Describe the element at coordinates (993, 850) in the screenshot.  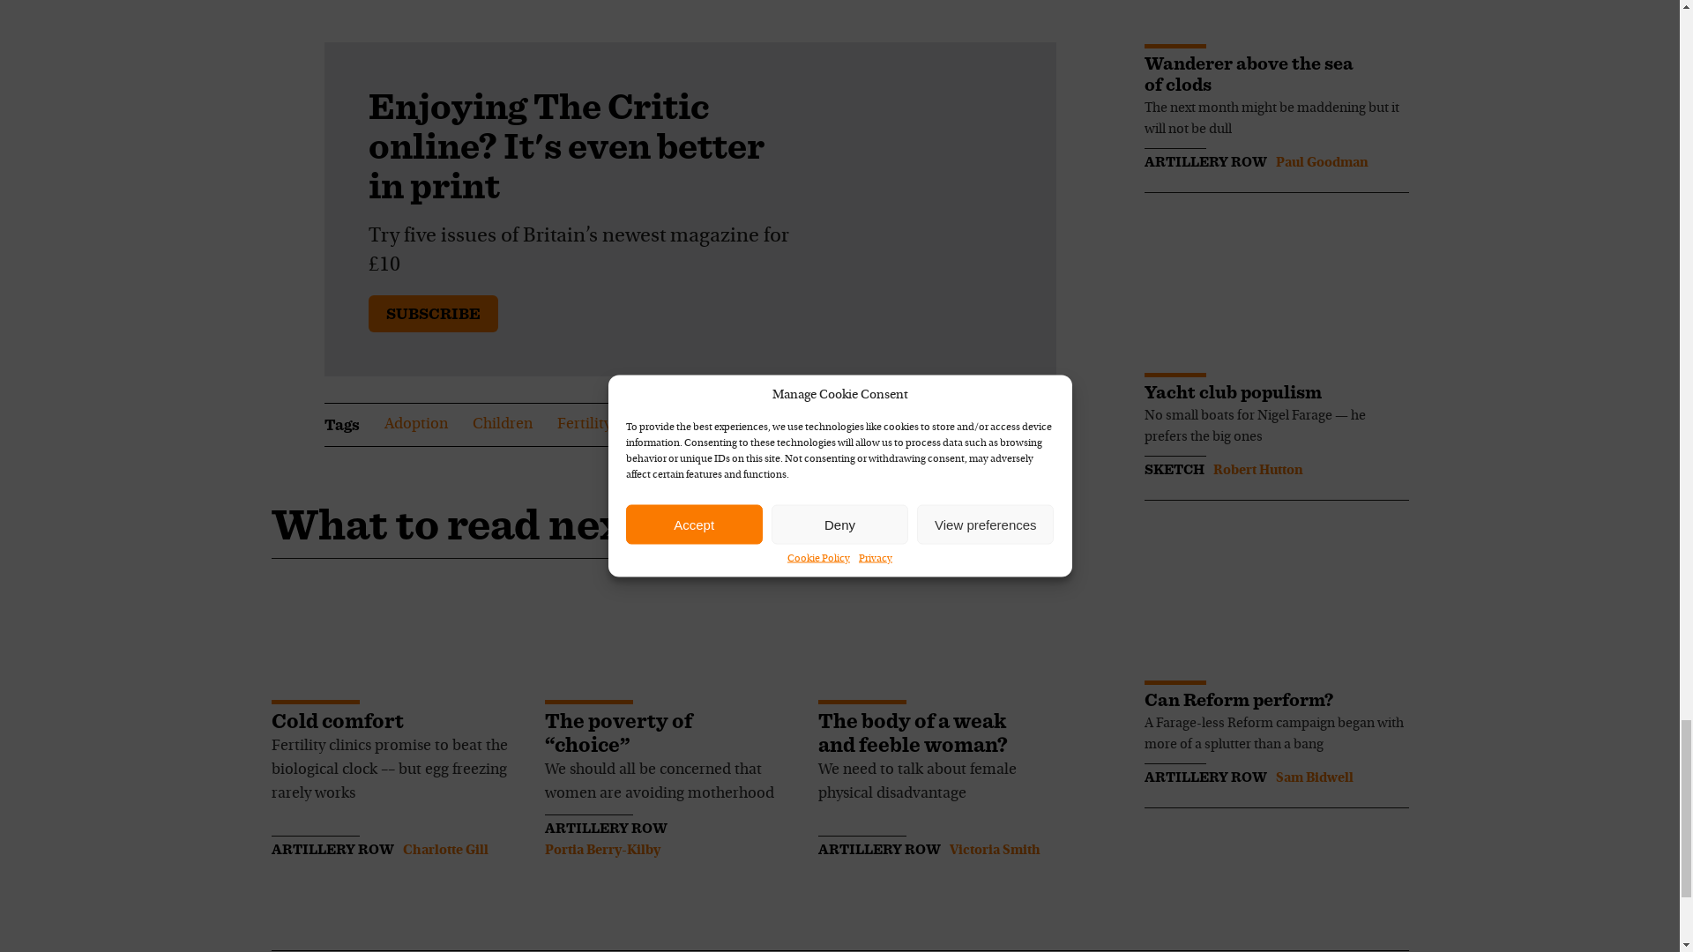
I see `Posts by Victoria Smith` at that location.